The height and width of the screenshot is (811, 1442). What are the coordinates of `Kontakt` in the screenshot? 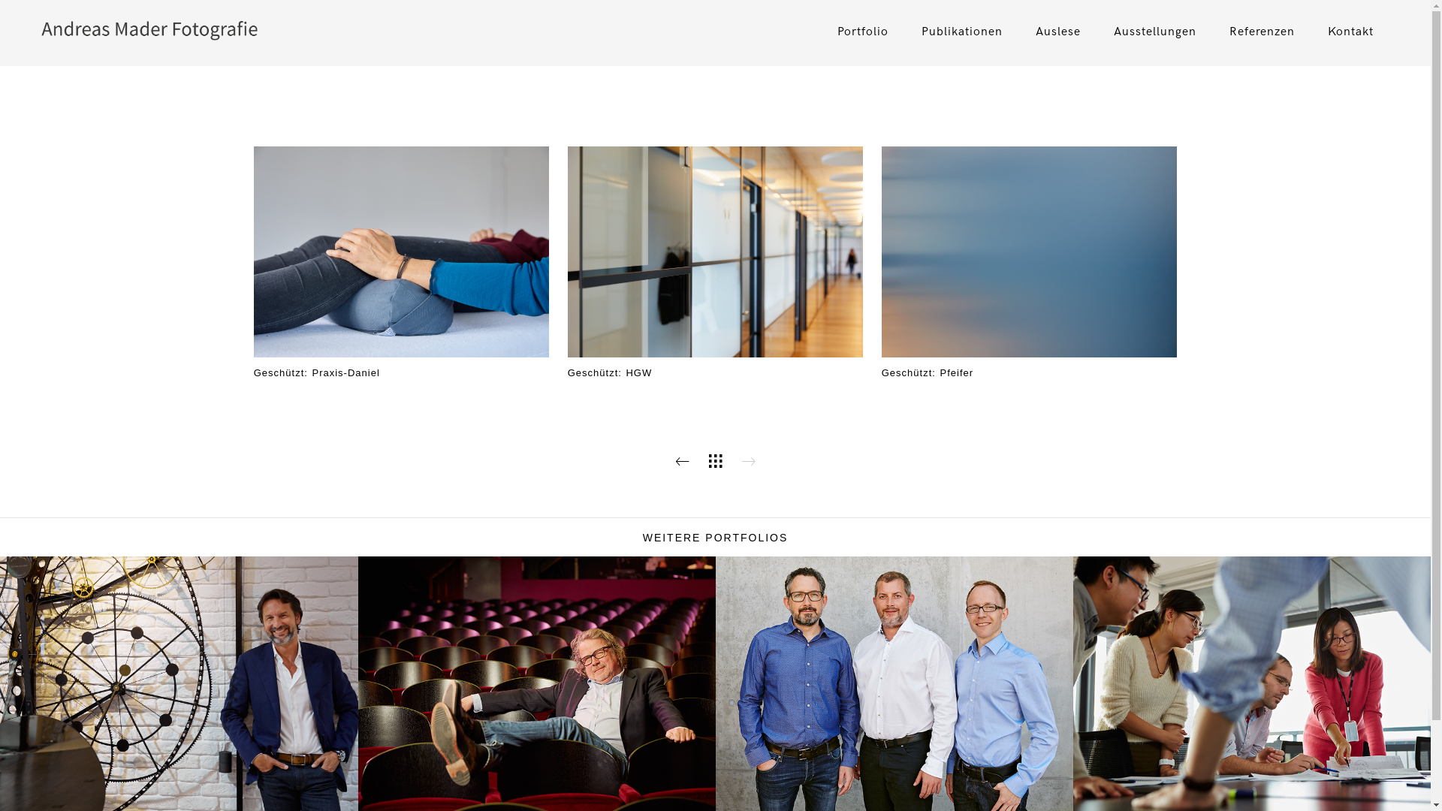 It's located at (1350, 32).